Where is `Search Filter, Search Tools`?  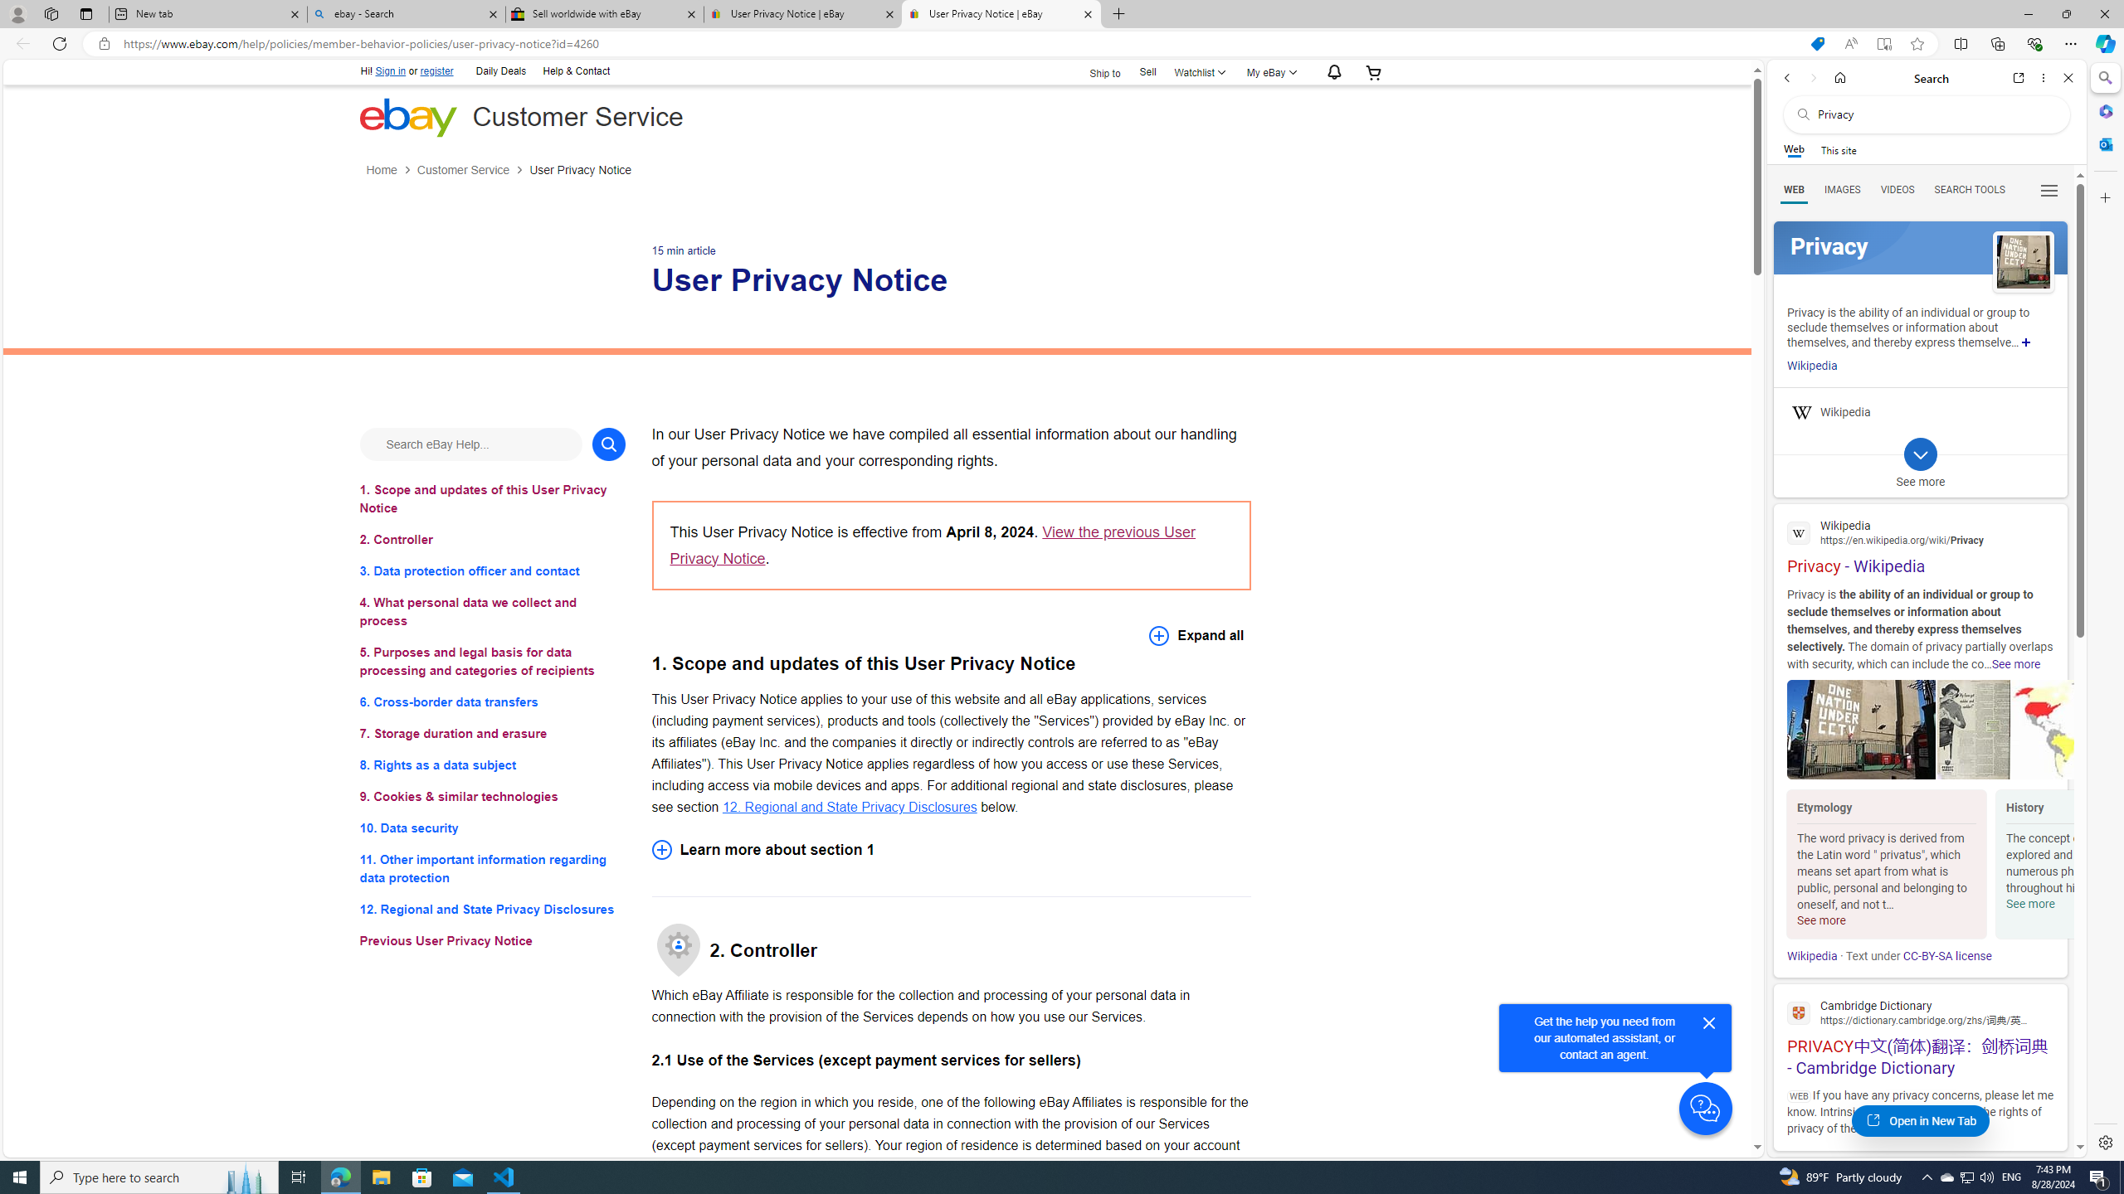
Search Filter, Search Tools is located at coordinates (1970, 189).